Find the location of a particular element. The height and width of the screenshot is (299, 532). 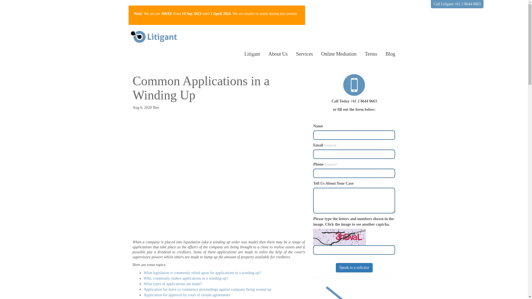

Terms is located at coordinates (371, 54).